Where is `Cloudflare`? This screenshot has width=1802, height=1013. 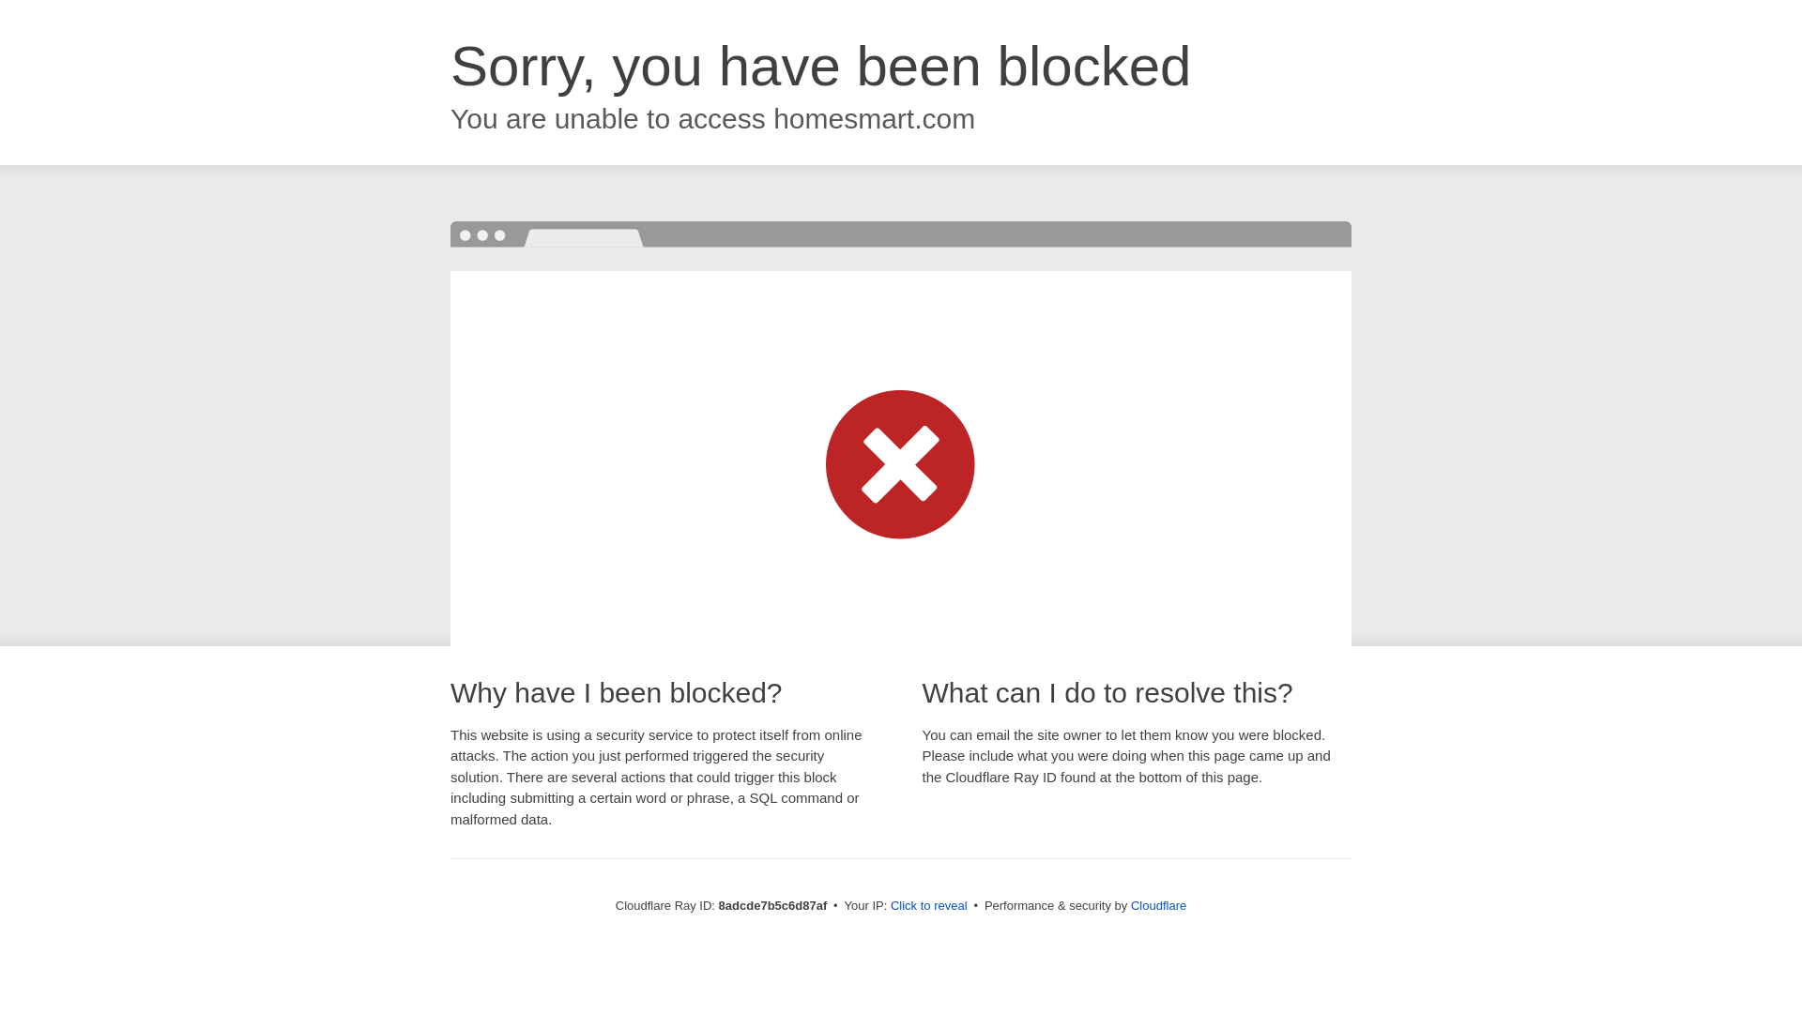 Cloudflare is located at coordinates (1158, 905).